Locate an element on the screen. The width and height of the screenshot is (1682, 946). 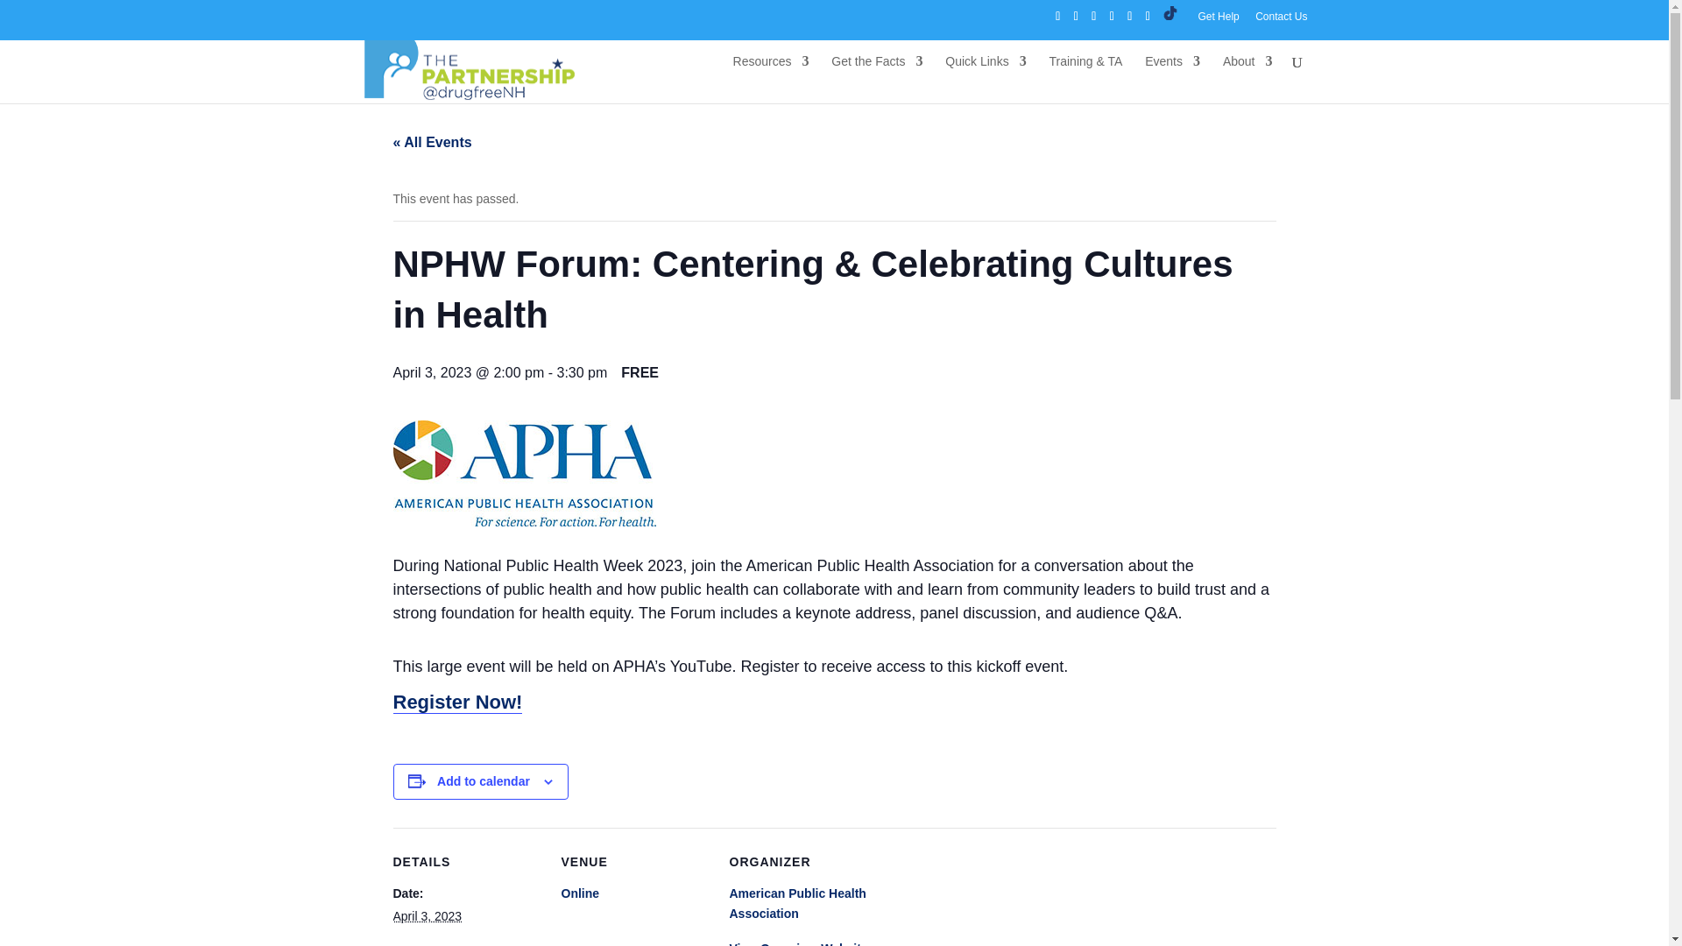
Resources is located at coordinates (771, 75).